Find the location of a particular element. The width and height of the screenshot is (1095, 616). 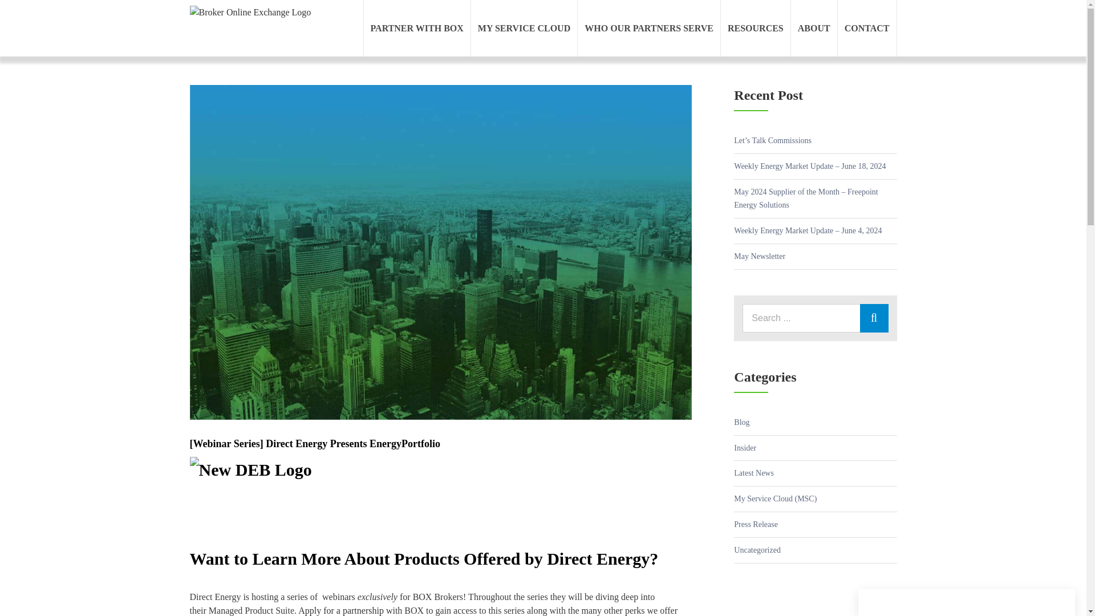

WHO OUR PARTNERS SERVE is located at coordinates (649, 29).